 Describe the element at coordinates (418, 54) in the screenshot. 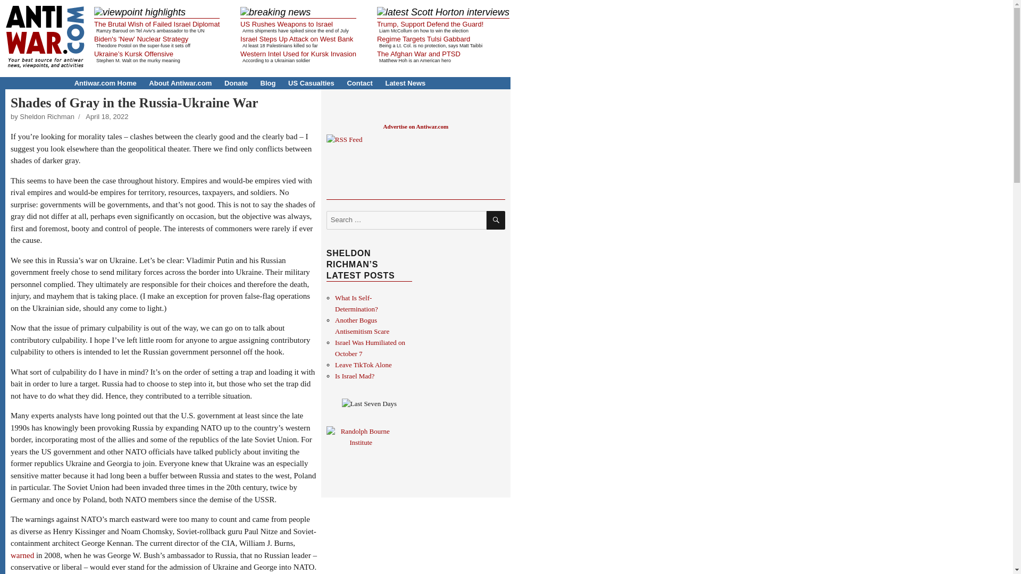

I see `The Afghan War and PTSD` at that location.